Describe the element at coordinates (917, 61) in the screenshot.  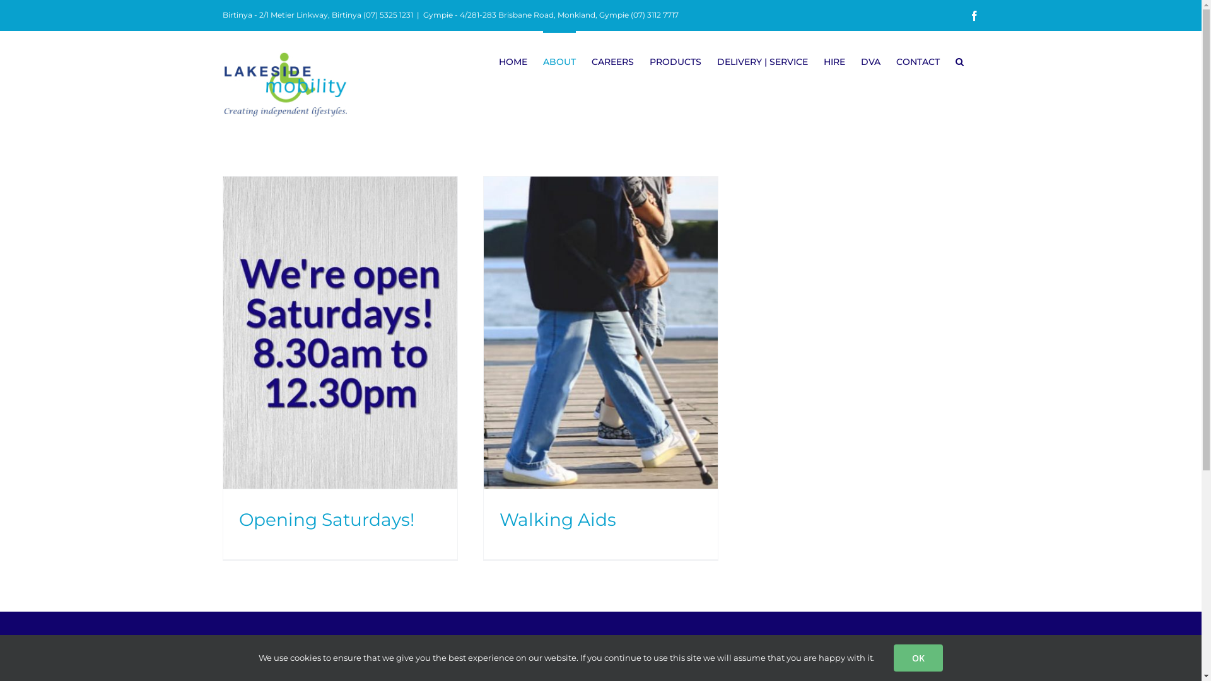
I see `CONTACT` at that location.